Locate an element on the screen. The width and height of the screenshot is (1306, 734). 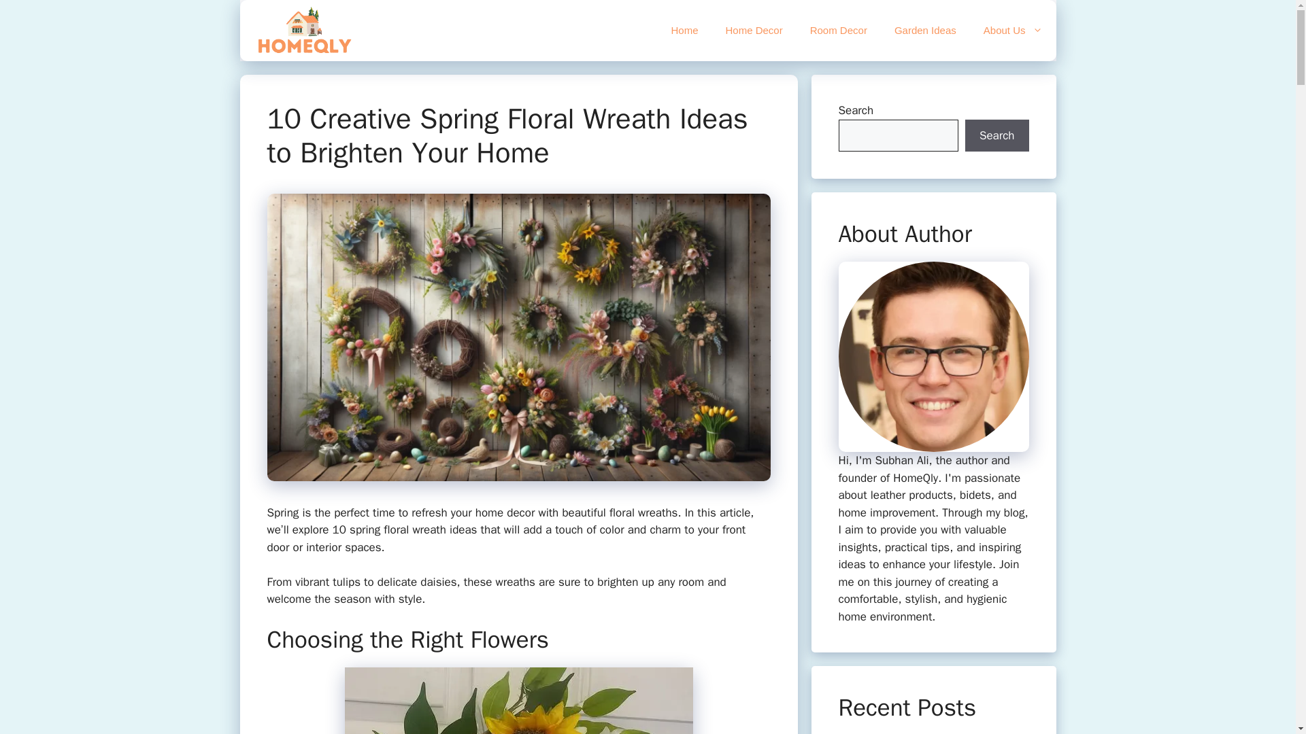
Garden Ideas is located at coordinates (925, 30).